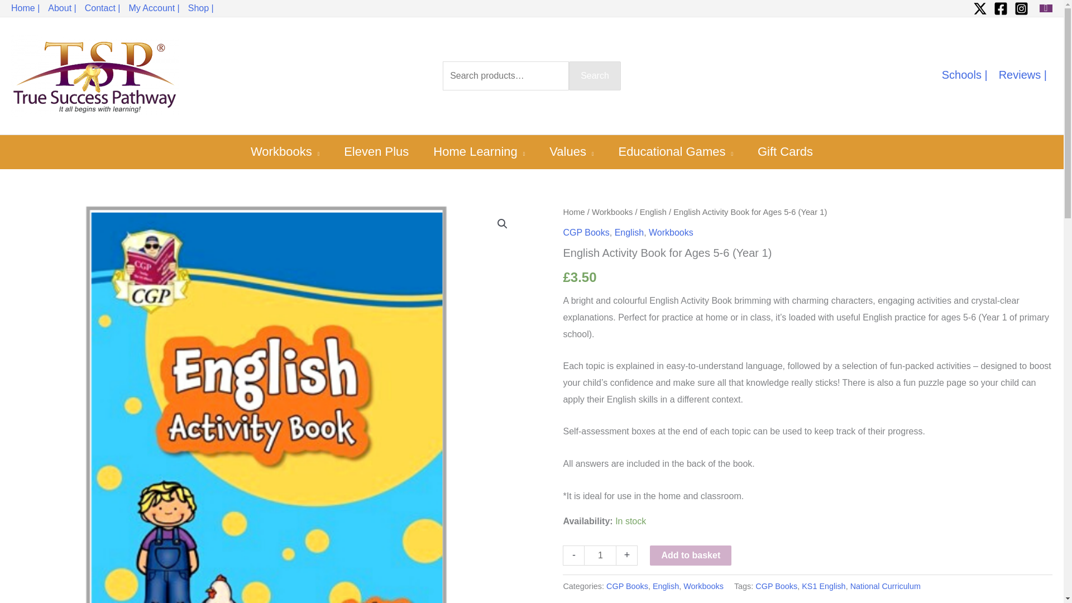 This screenshot has width=1072, height=603. What do you see at coordinates (376, 151) in the screenshot?
I see `Eleven Plus` at bounding box center [376, 151].